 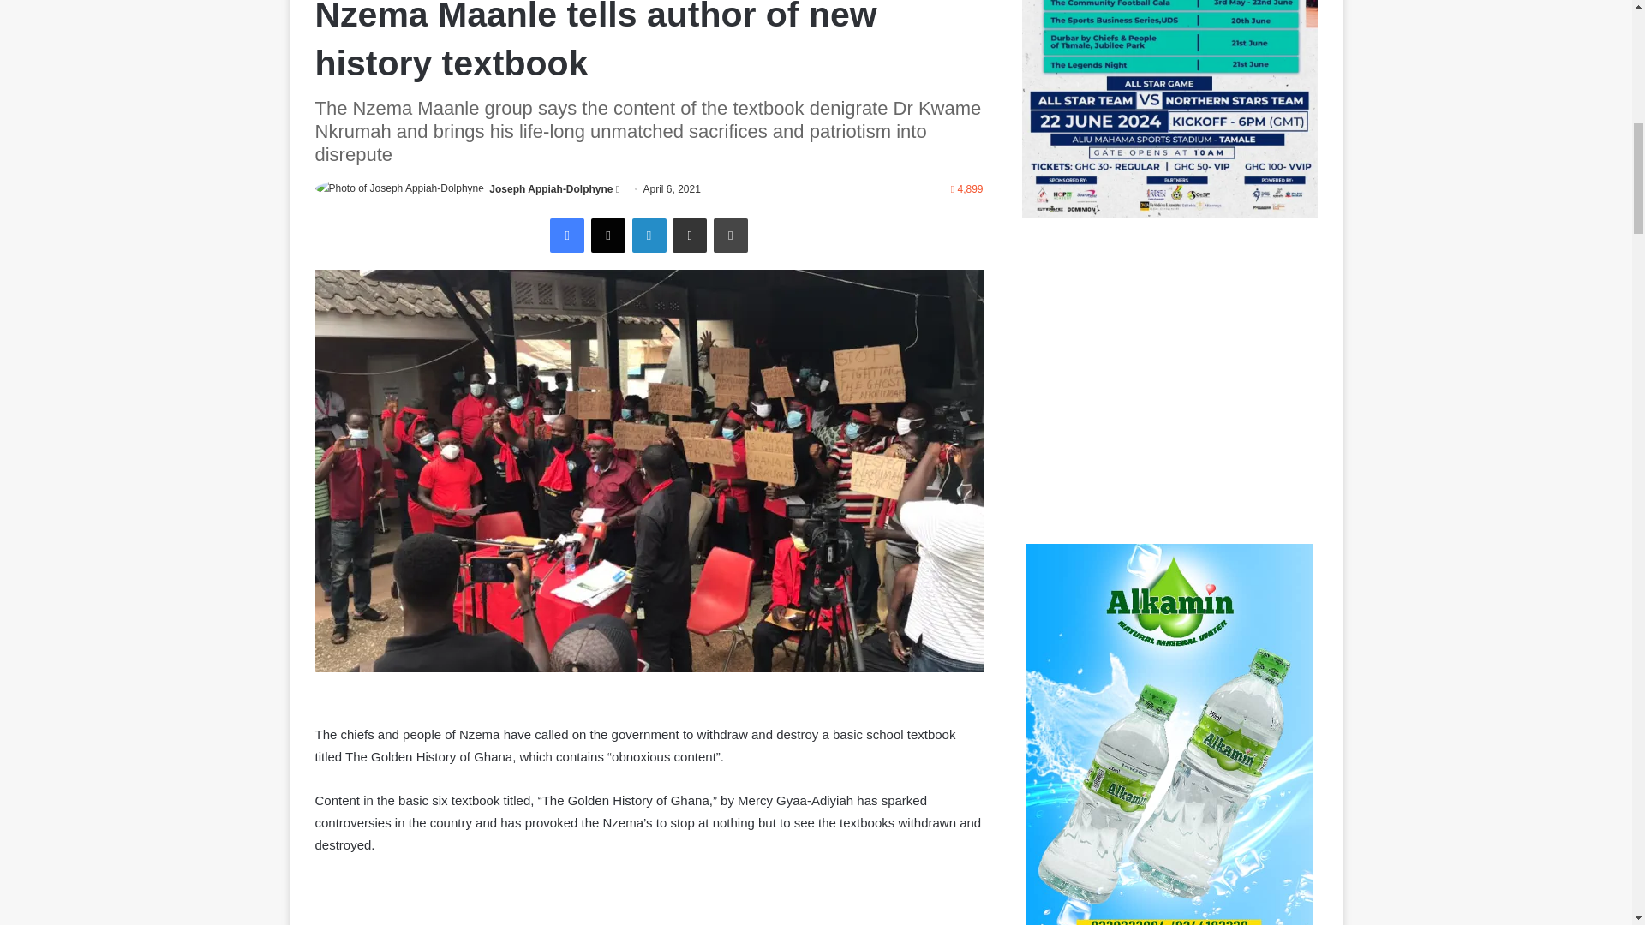 I want to click on Facebook, so click(x=566, y=235).